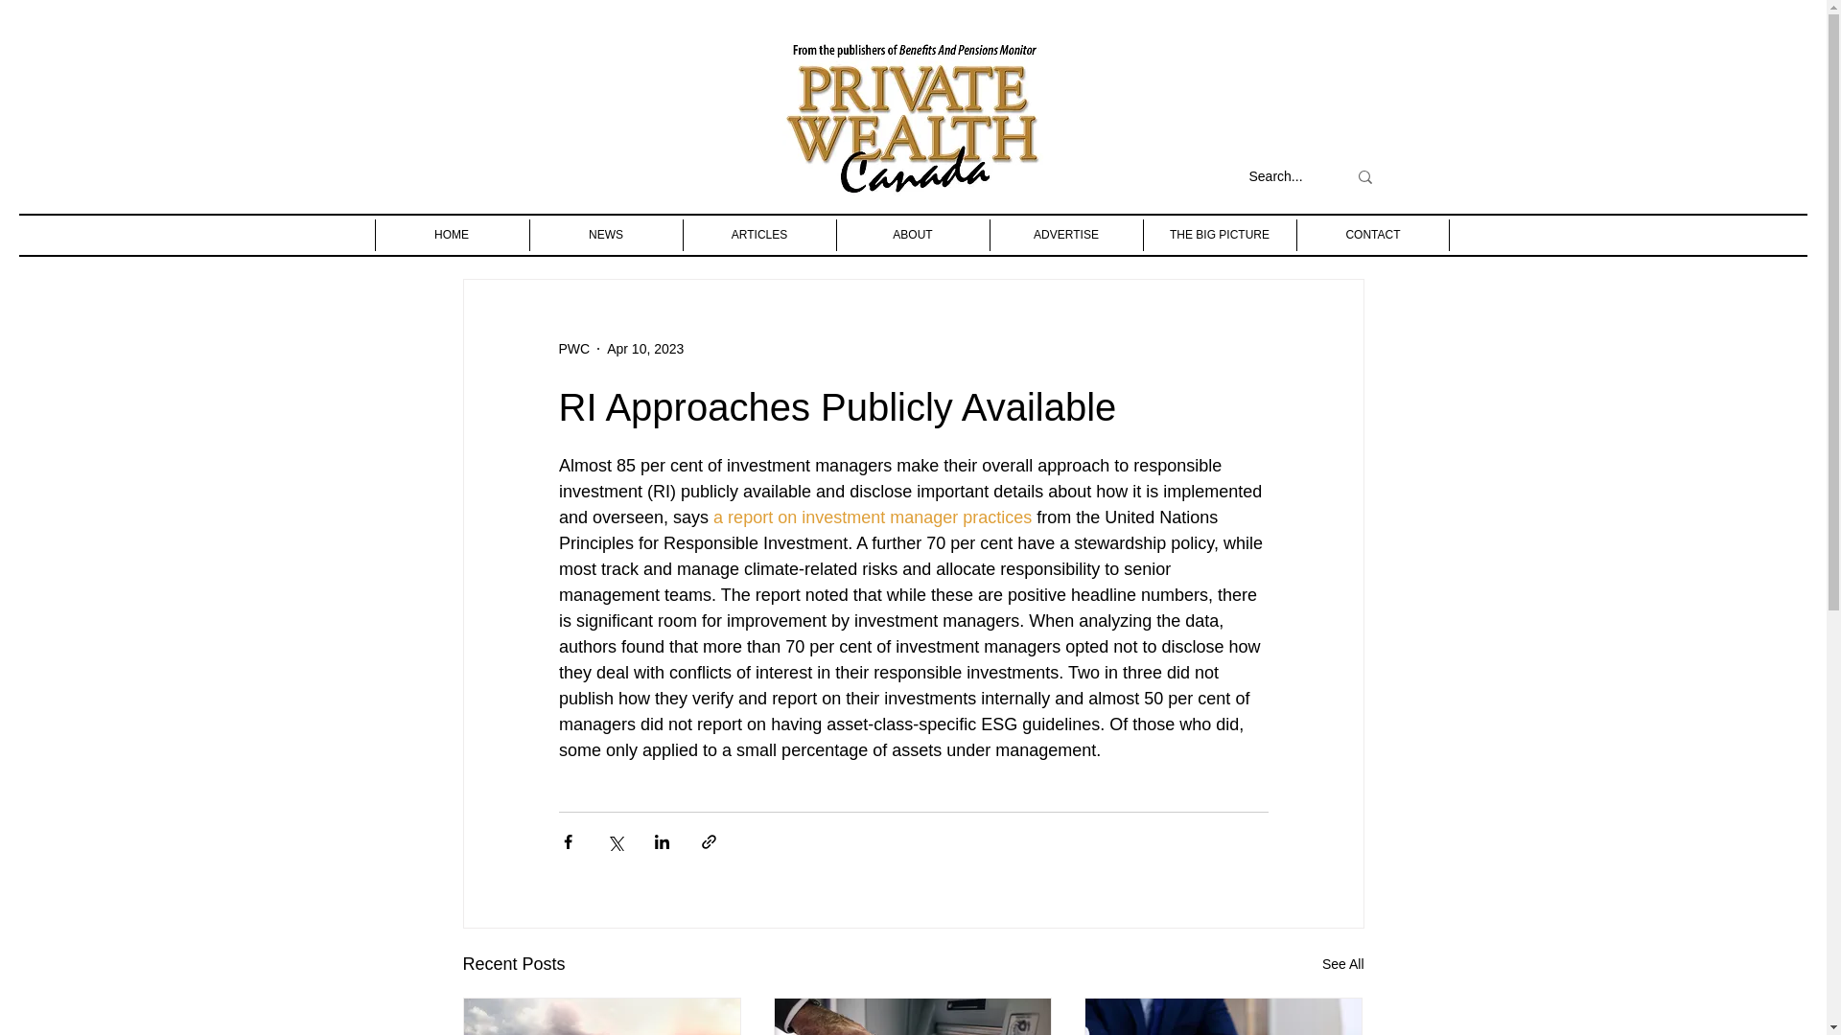 Image resolution: width=1841 pixels, height=1035 pixels. What do you see at coordinates (605, 235) in the screenshot?
I see `NEWS` at bounding box center [605, 235].